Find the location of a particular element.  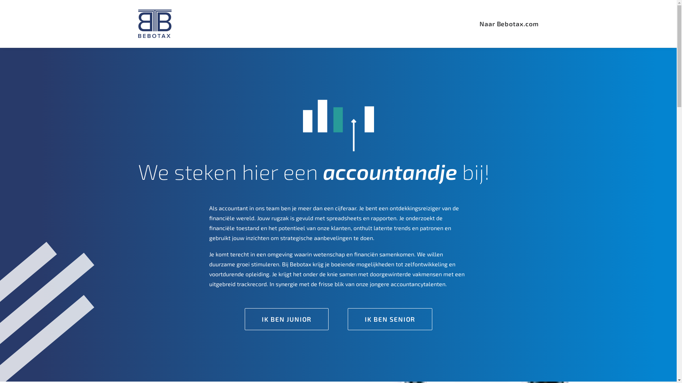

Naar Bebotax.com is located at coordinates (509, 24).